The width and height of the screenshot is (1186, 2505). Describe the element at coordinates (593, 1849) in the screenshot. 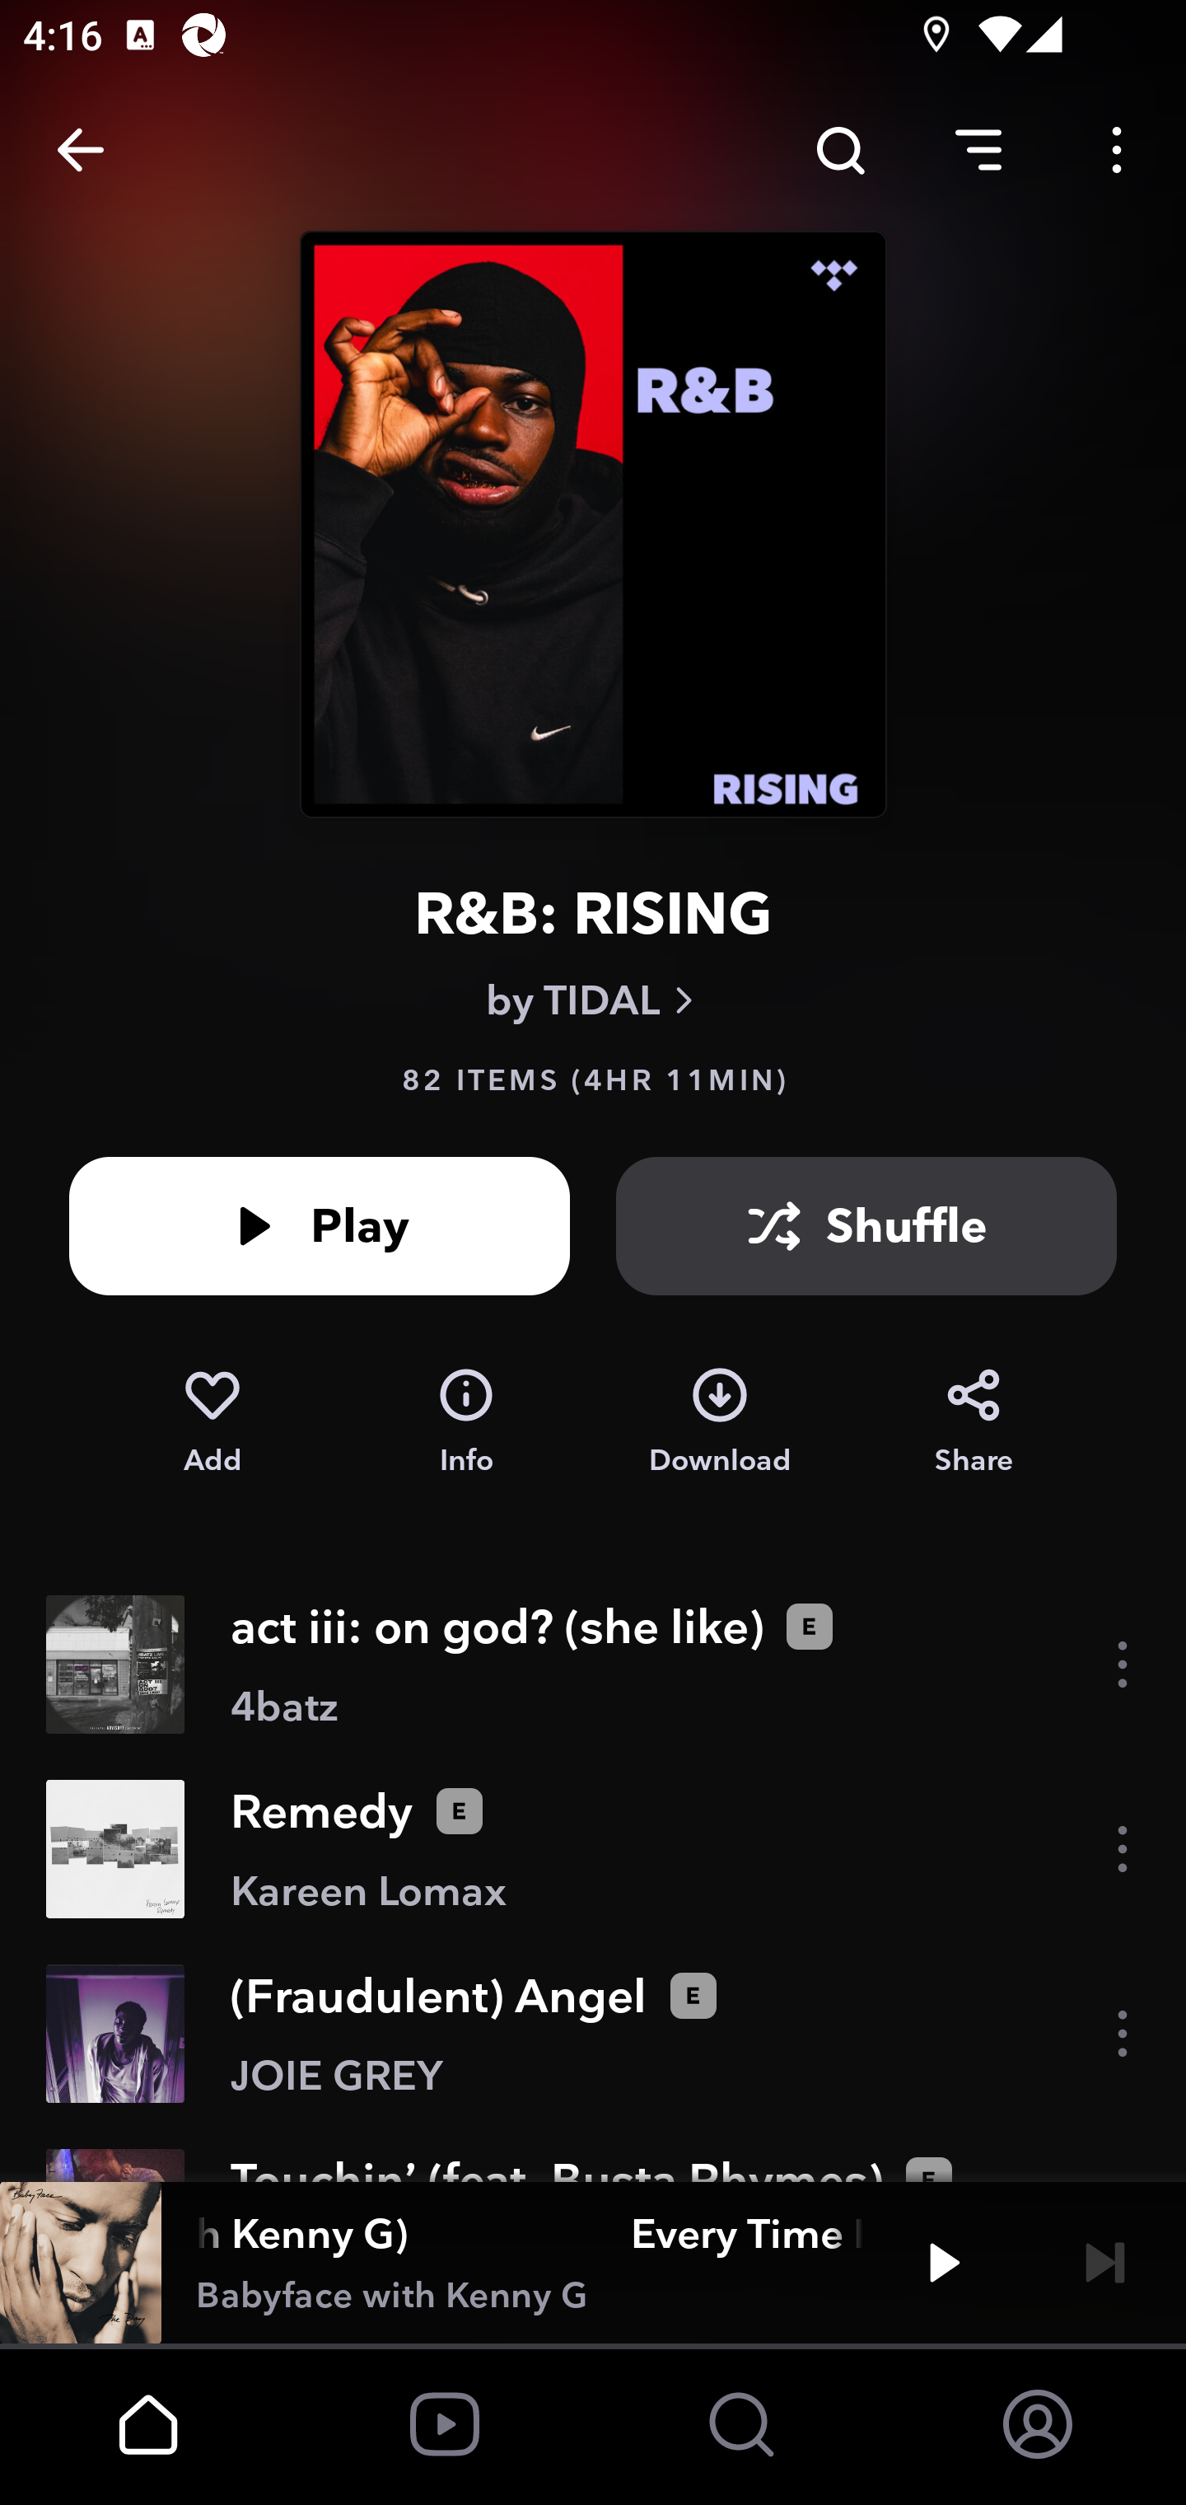

I see `Remedy Kareen Lomax` at that location.